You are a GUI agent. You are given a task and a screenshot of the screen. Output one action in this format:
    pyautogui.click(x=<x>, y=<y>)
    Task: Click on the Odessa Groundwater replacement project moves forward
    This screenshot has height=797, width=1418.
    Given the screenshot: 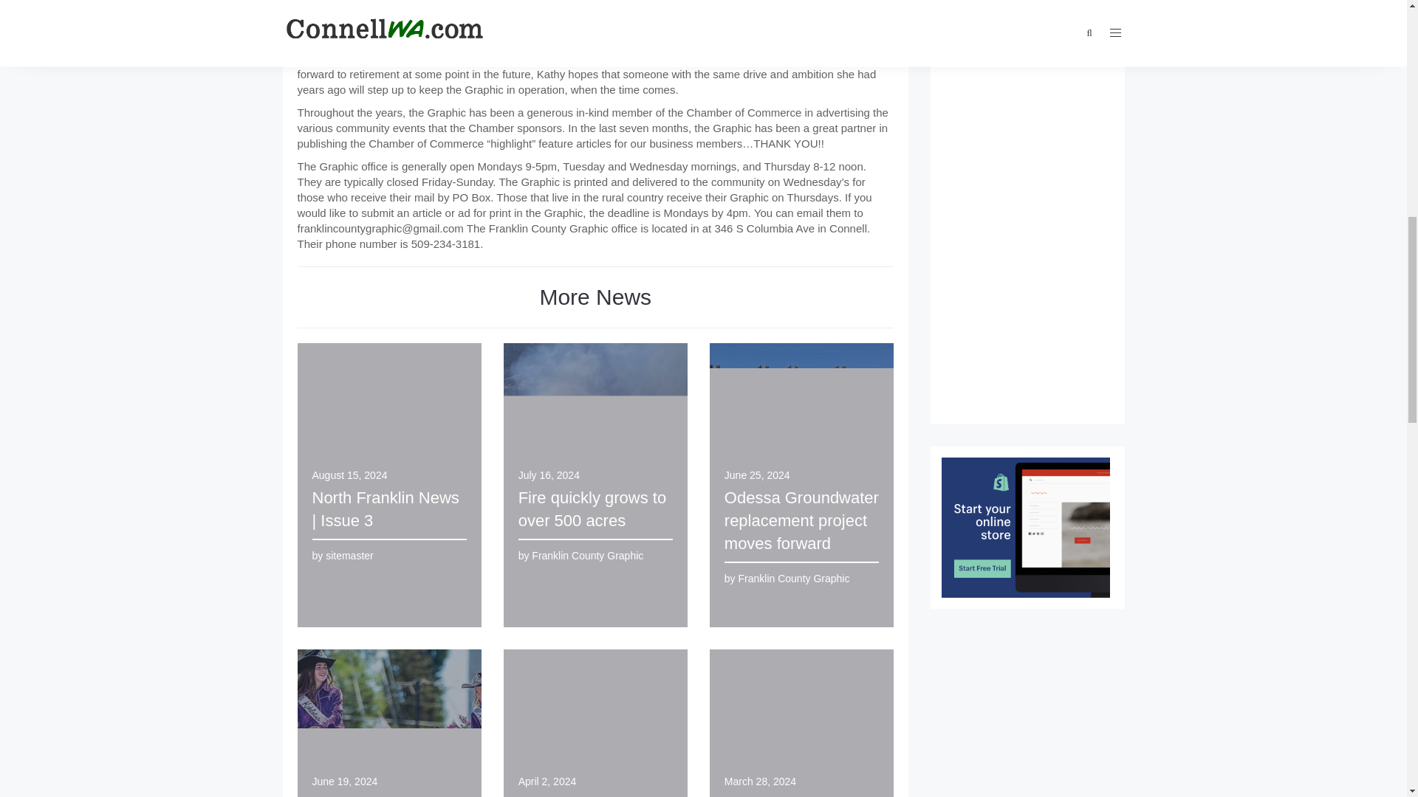 What is the action you would take?
    pyautogui.click(x=802, y=521)
    